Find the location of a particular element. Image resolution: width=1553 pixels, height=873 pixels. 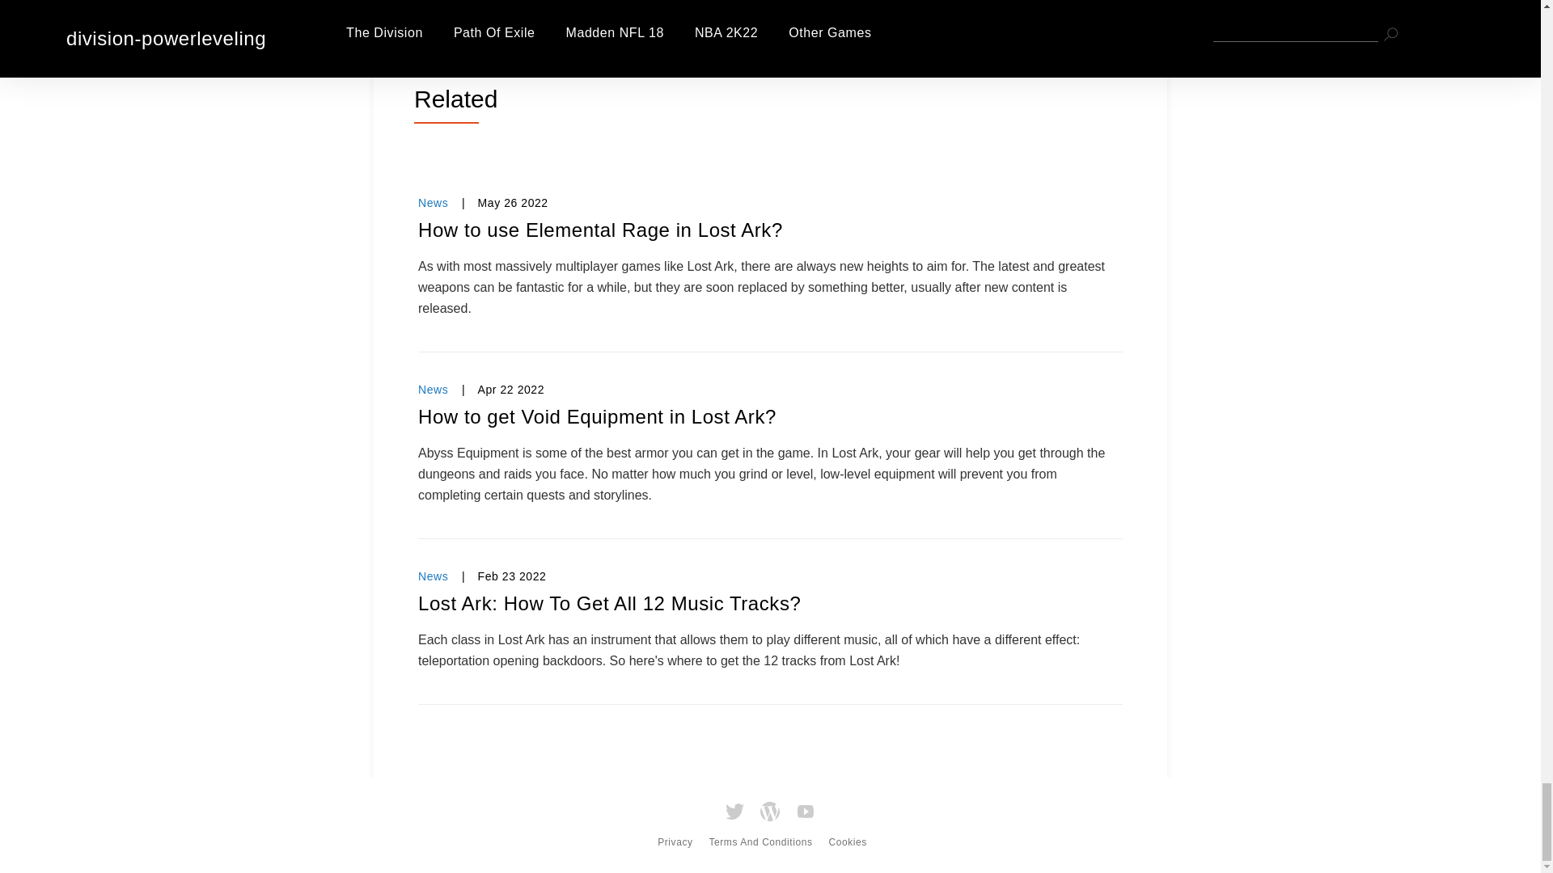

How to get Void Equipment in Lost Ark? is located at coordinates (770, 417).